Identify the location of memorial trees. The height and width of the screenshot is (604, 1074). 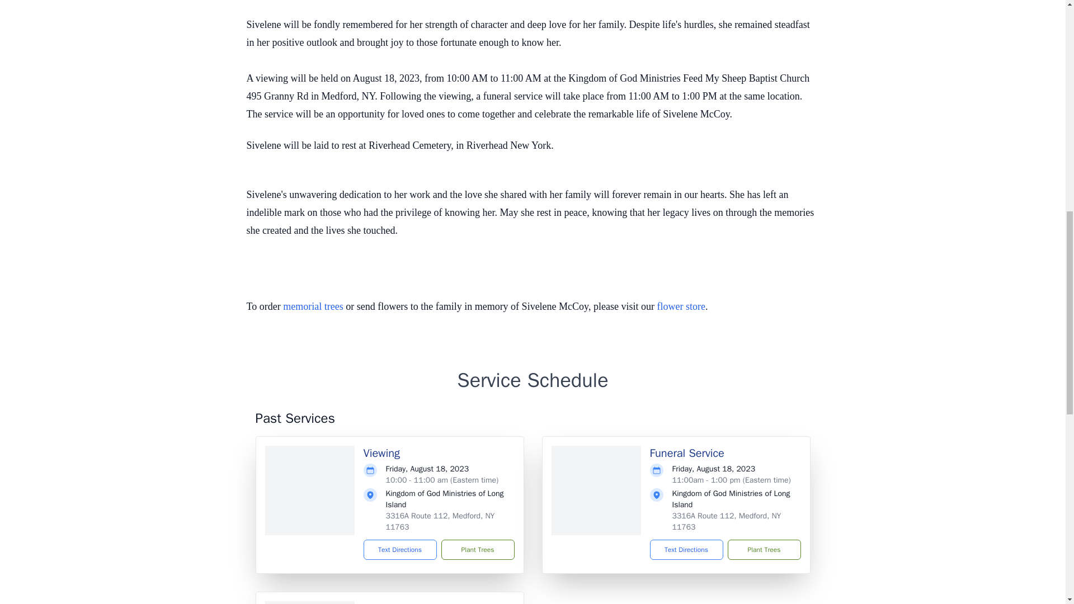
(313, 306).